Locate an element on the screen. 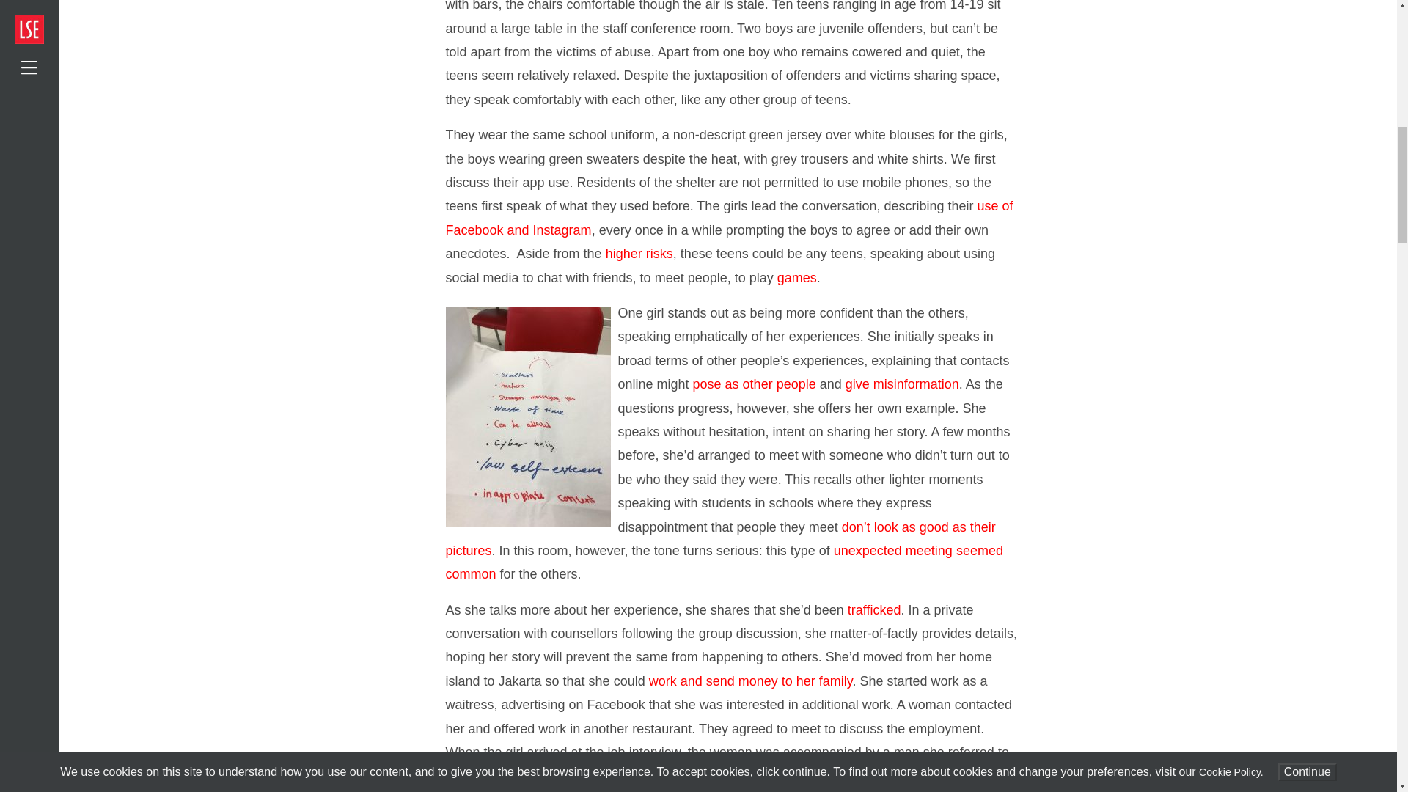  misinformation is located at coordinates (915, 384).